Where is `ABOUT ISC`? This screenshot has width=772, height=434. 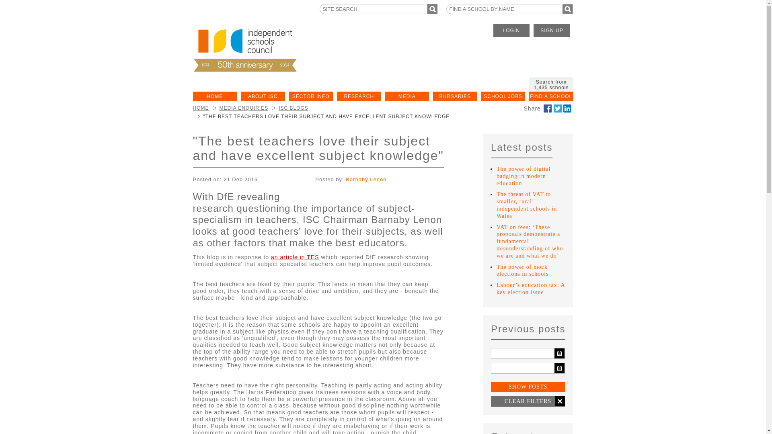
ABOUT ISC is located at coordinates (263, 96).